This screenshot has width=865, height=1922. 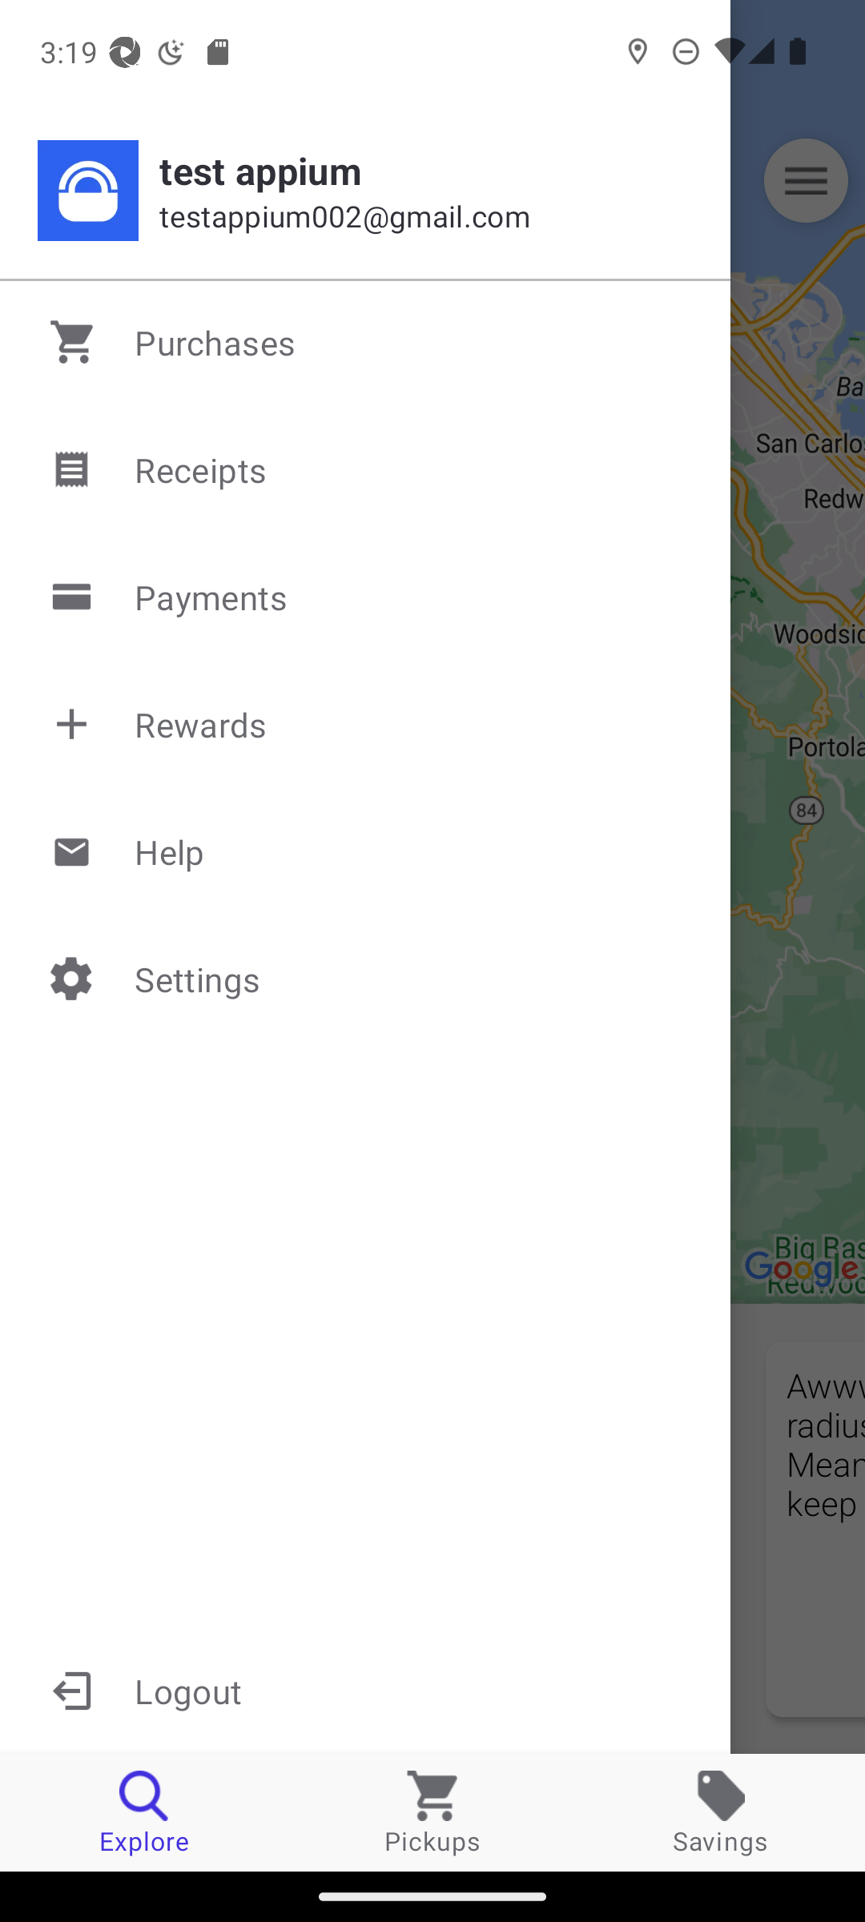 I want to click on Savings, so click(x=721, y=1811).